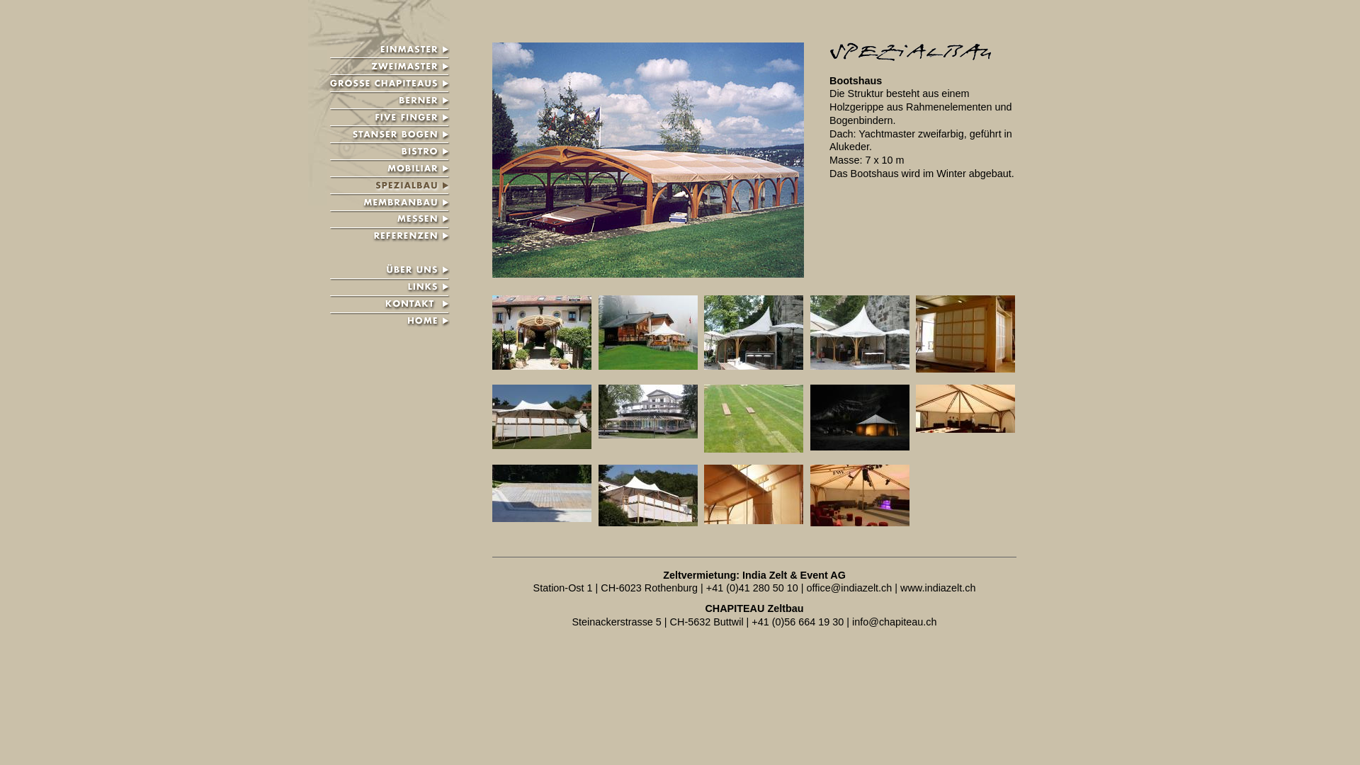 Image resolution: width=1360 pixels, height=765 pixels. What do you see at coordinates (850, 588) in the screenshot?
I see `office@indiazelt.ch` at bounding box center [850, 588].